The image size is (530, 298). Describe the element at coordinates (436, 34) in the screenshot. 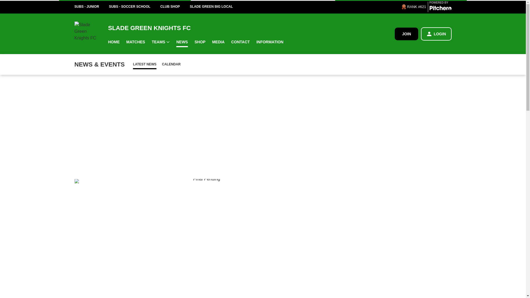

I see `LOGIN` at that location.